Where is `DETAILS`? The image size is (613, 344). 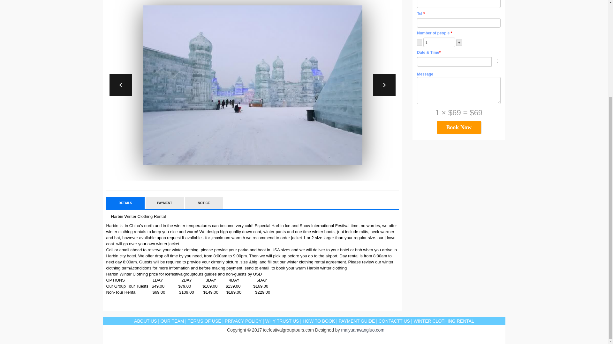
DETAILS is located at coordinates (125, 203).